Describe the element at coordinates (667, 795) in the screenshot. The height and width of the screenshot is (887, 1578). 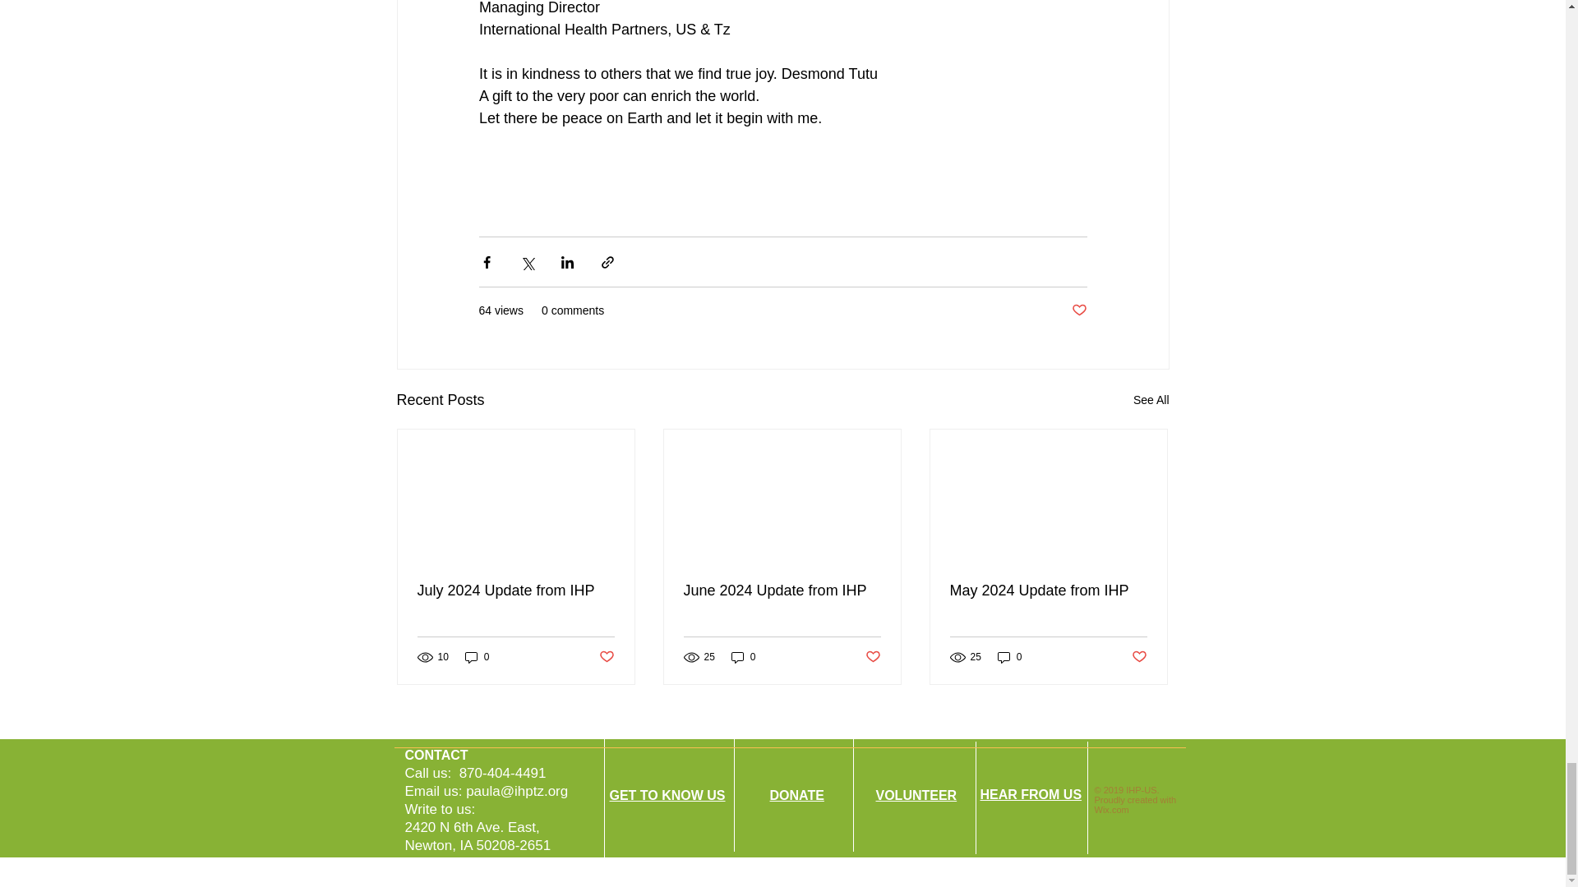
I see `GET TO KNOW US` at that location.